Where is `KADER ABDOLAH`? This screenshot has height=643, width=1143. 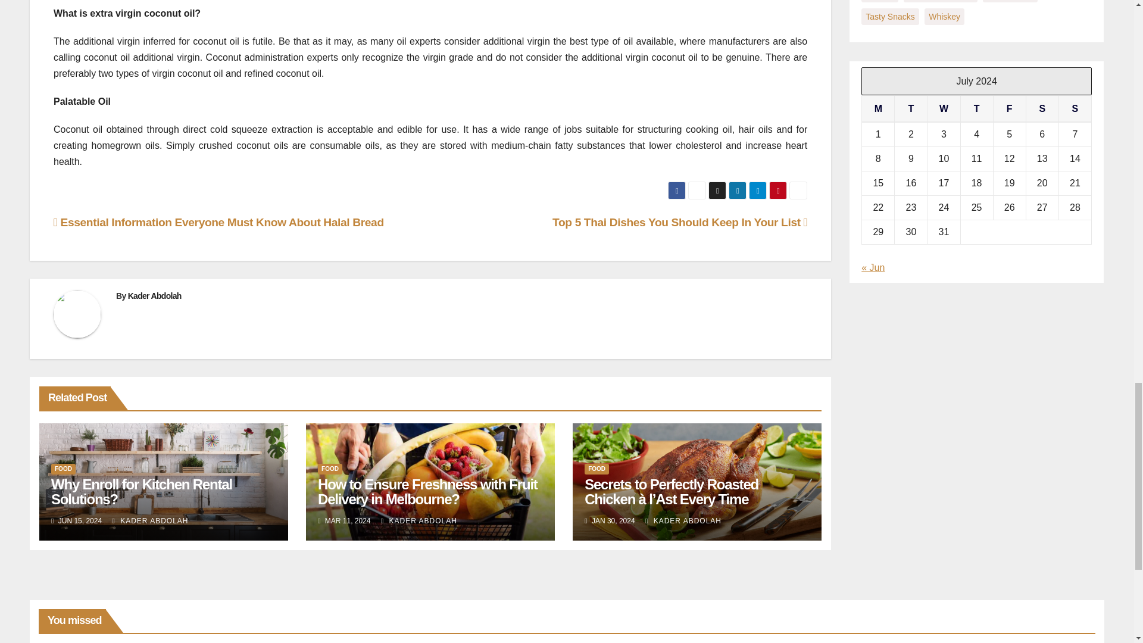 KADER ABDOLAH is located at coordinates (419, 521).